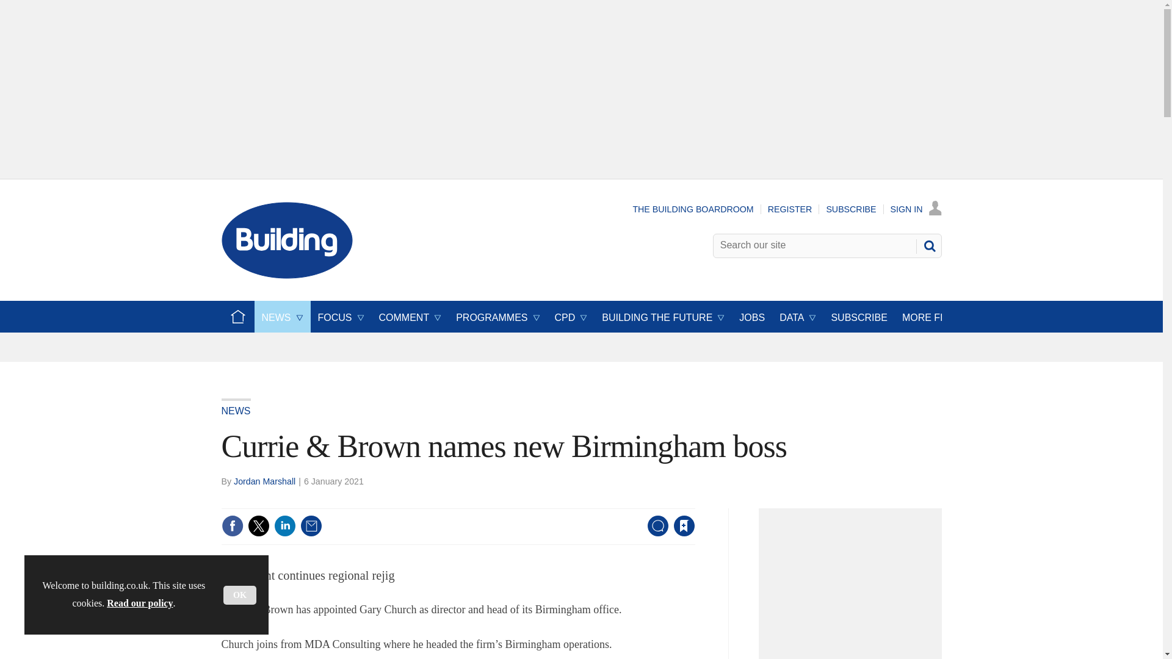 Image resolution: width=1172 pixels, height=659 pixels. What do you see at coordinates (851, 209) in the screenshot?
I see `SUBSCRIBE` at bounding box center [851, 209].